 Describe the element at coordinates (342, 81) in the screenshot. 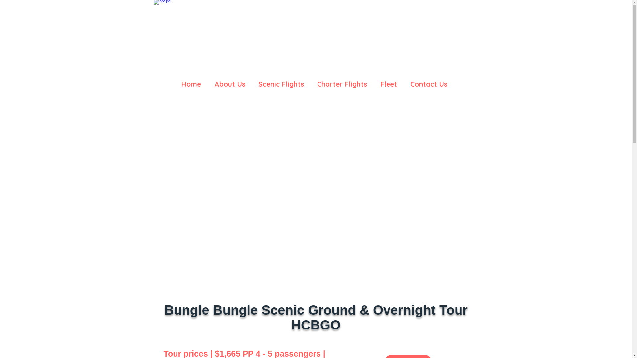

I see `Charter Flights` at that location.